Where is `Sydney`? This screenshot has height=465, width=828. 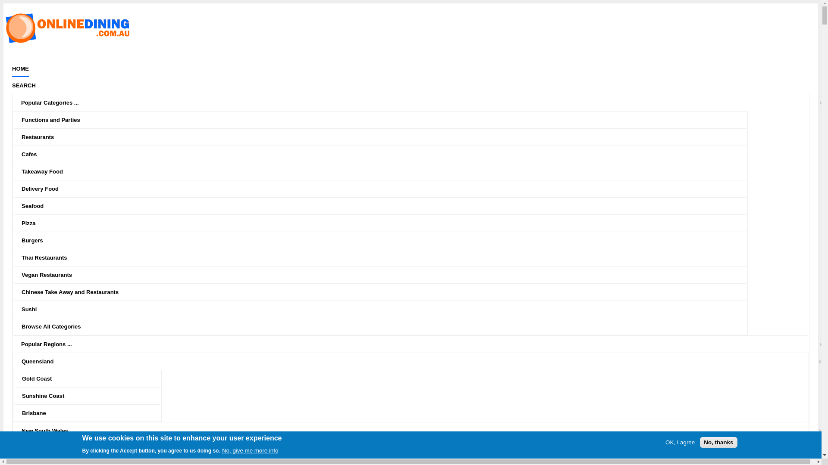 Sydney is located at coordinates (41, 448).